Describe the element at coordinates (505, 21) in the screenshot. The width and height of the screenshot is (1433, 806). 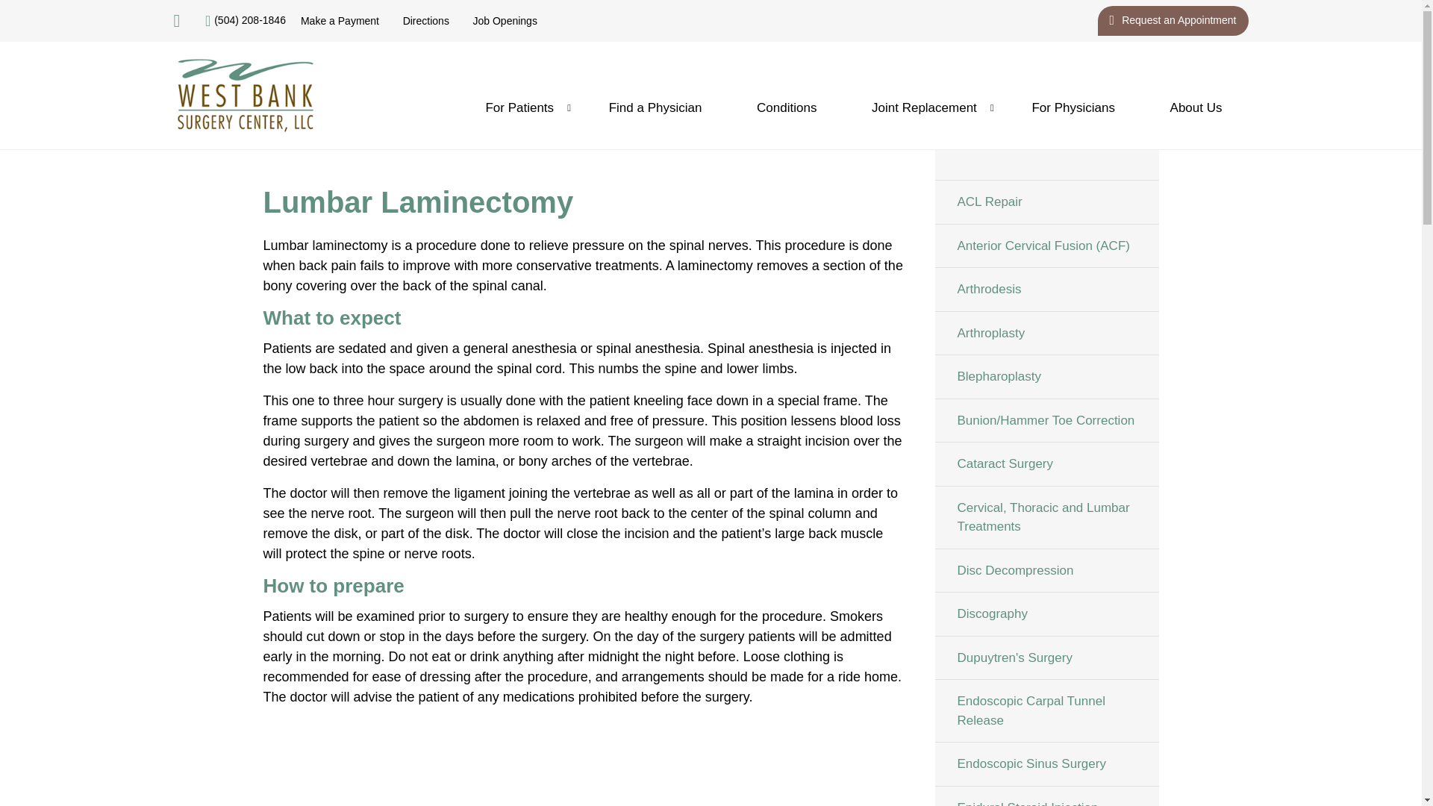
I see `Job Openings` at that location.